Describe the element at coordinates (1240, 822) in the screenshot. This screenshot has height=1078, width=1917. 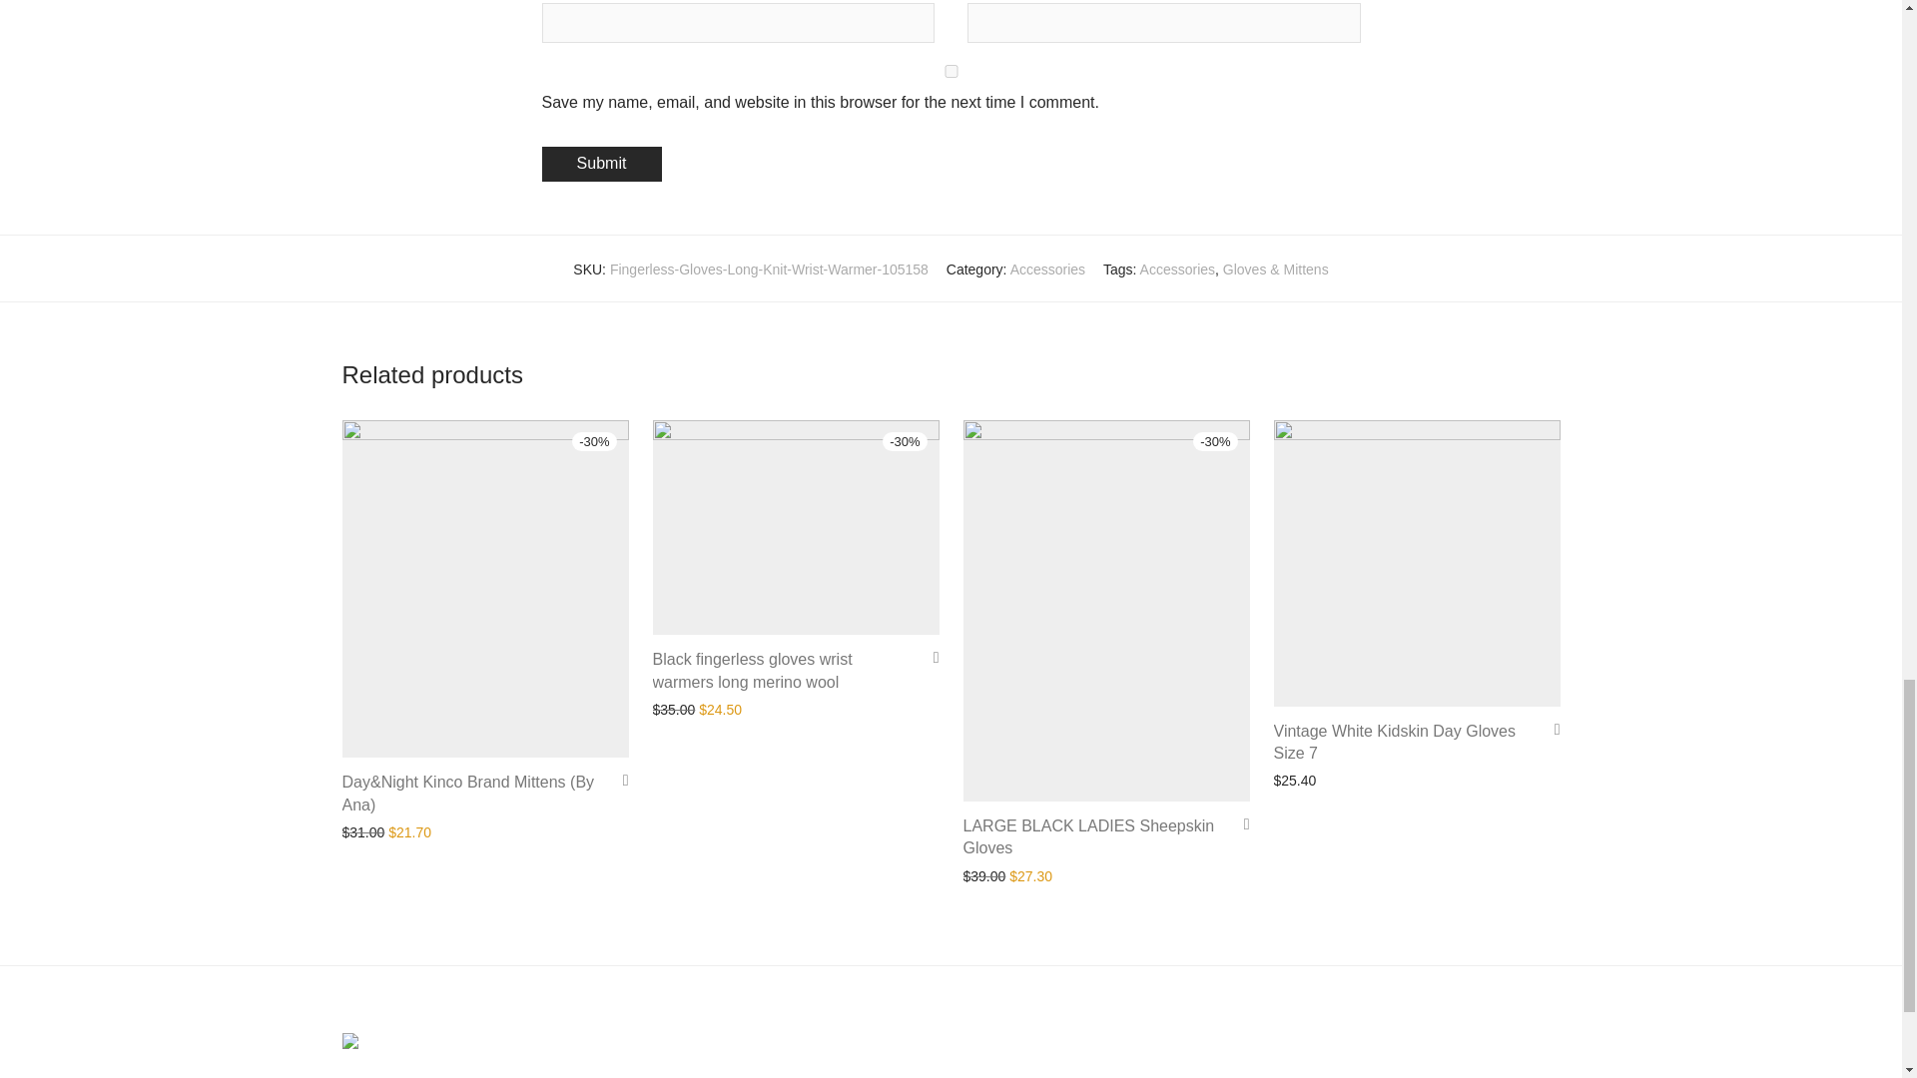
I see `Add to Wishlist` at that location.